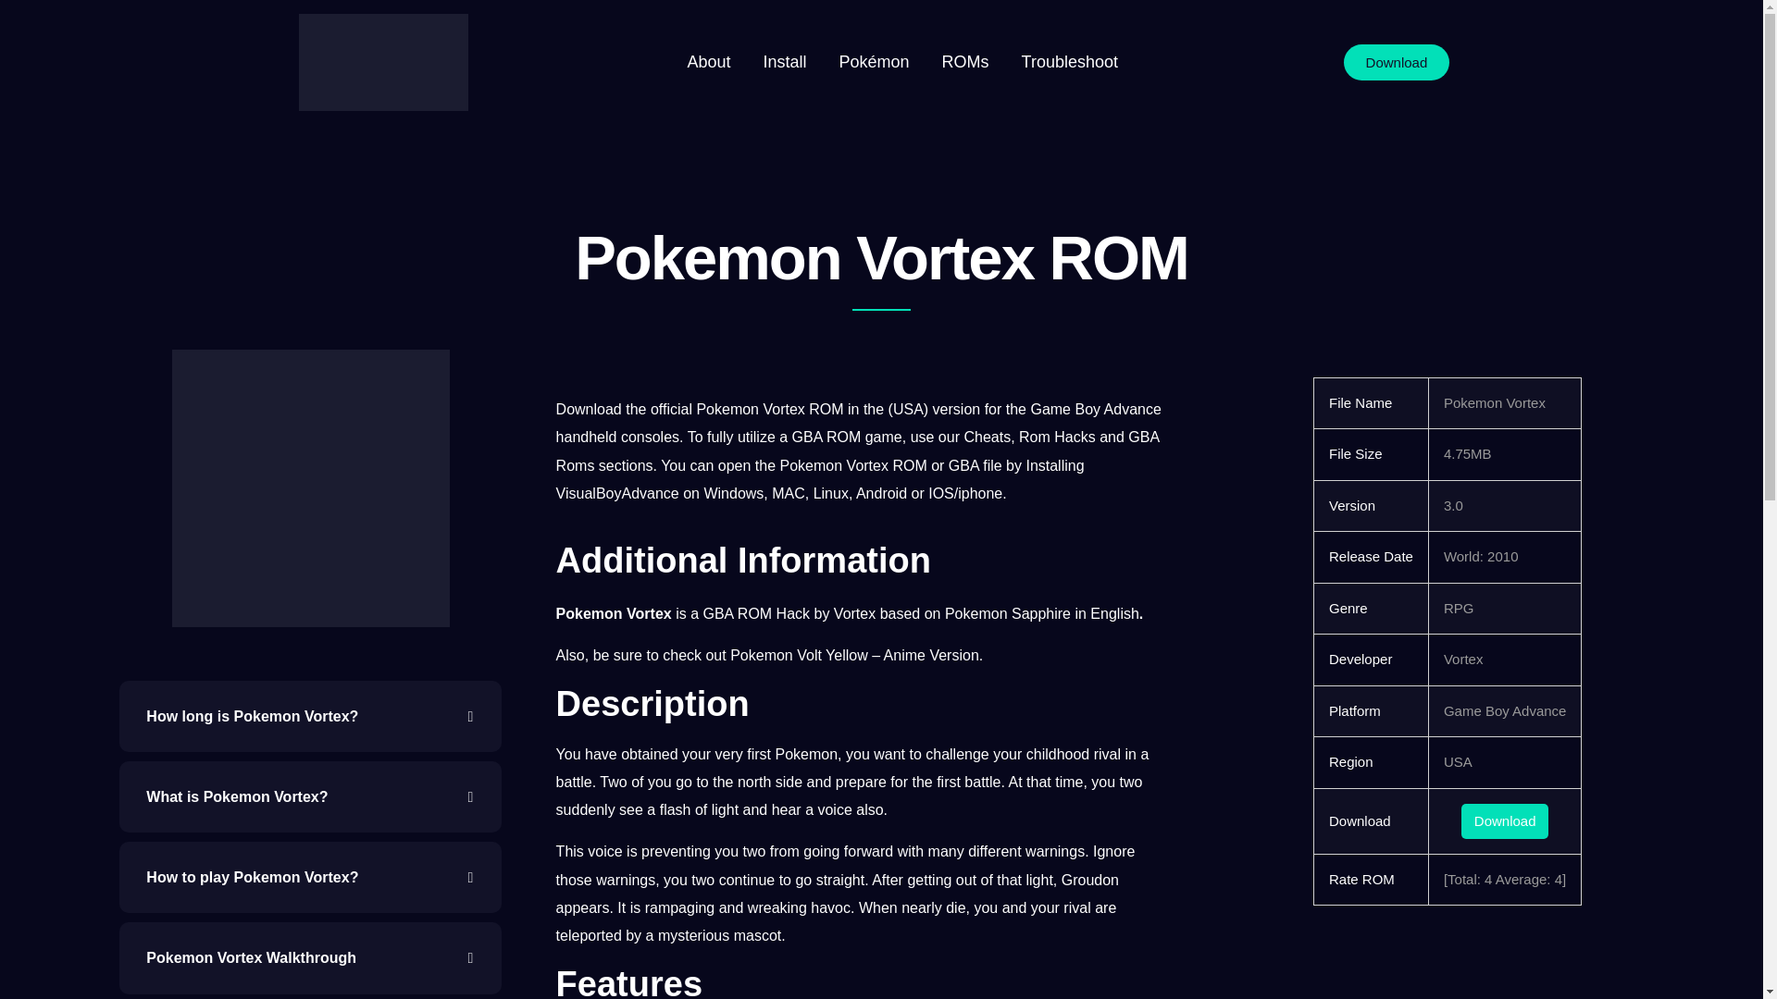  What do you see at coordinates (309, 956) in the screenshot?
I see `Pokemon Vortex Walkthrough` at bounding box center [309, 956].